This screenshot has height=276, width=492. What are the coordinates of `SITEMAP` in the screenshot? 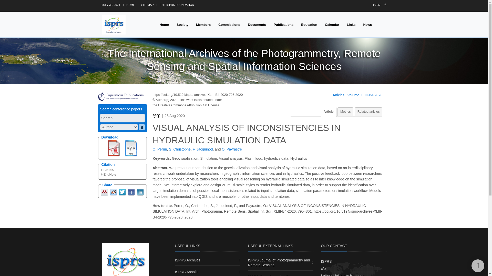 It's located at (147, 5).